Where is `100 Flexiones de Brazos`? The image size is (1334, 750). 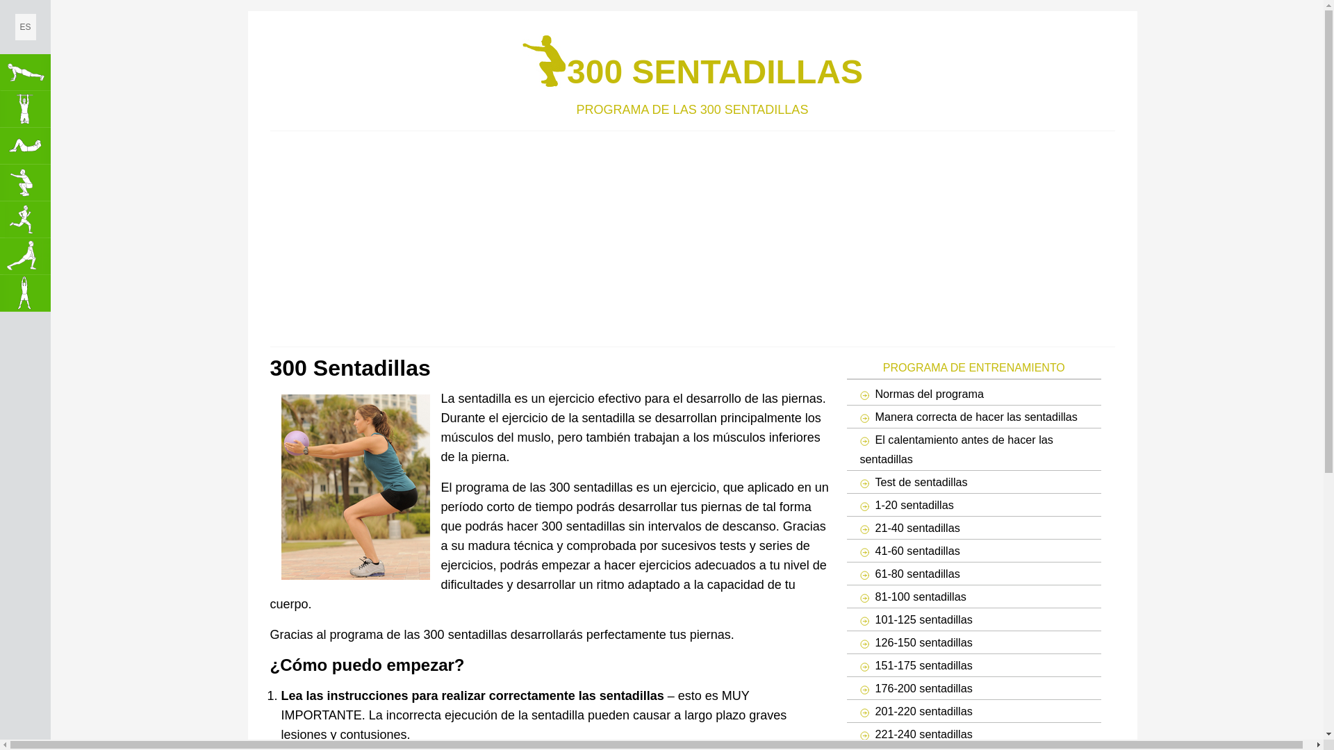 100 Flexiones de Brazos is located at coordinates (25, 72).